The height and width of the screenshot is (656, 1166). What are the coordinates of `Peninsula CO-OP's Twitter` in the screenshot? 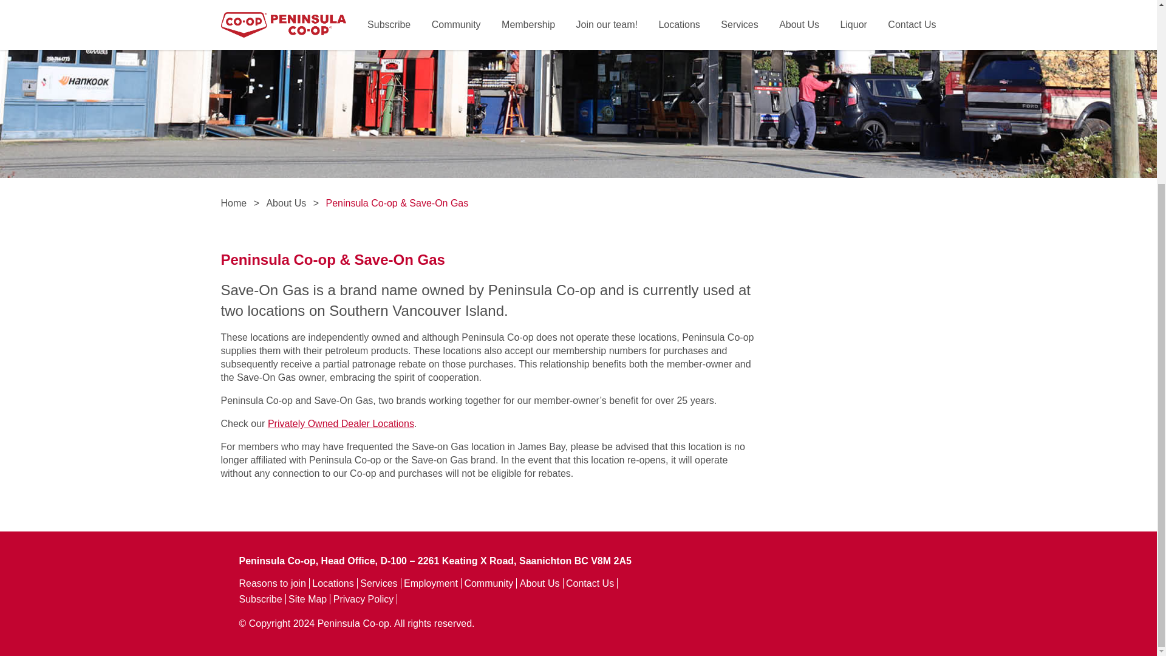 It's located at (772, 617).